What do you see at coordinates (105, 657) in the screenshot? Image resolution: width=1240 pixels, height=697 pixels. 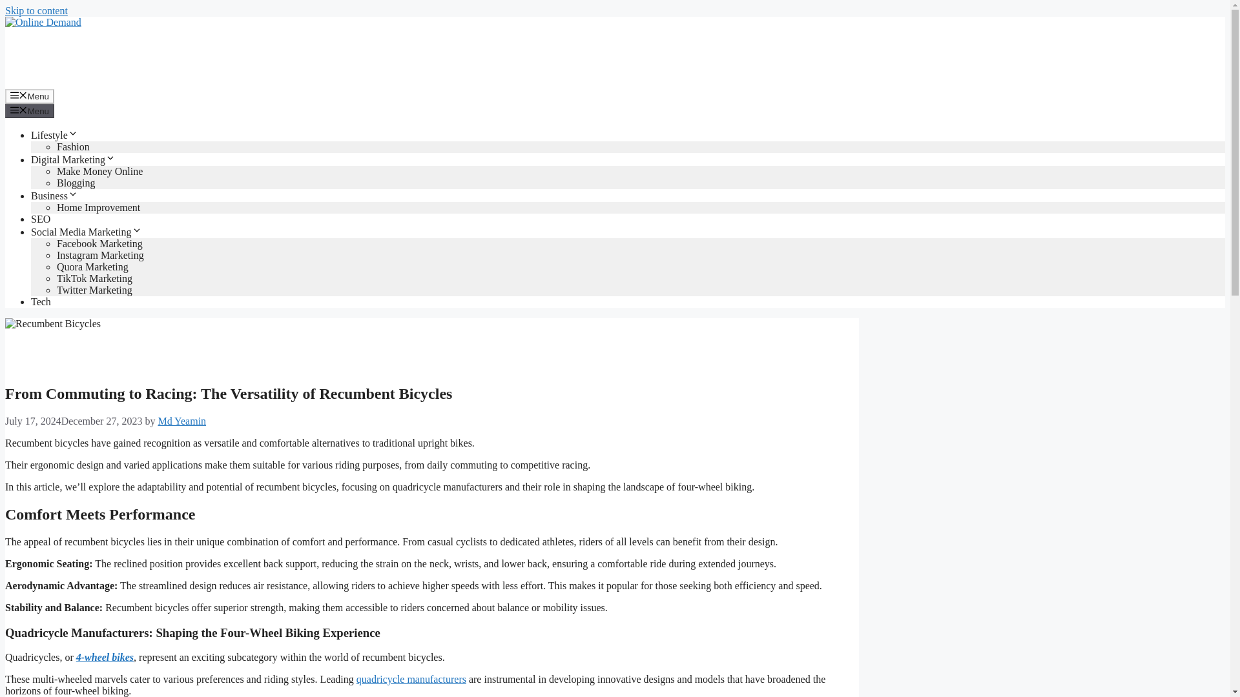 I see `4-wheel bikes` at bounding box center [105, 657].